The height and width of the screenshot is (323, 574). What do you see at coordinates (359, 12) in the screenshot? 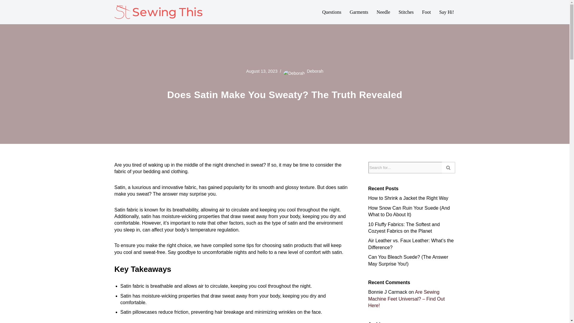
I see `Garments` at bounding box center [359, 12].